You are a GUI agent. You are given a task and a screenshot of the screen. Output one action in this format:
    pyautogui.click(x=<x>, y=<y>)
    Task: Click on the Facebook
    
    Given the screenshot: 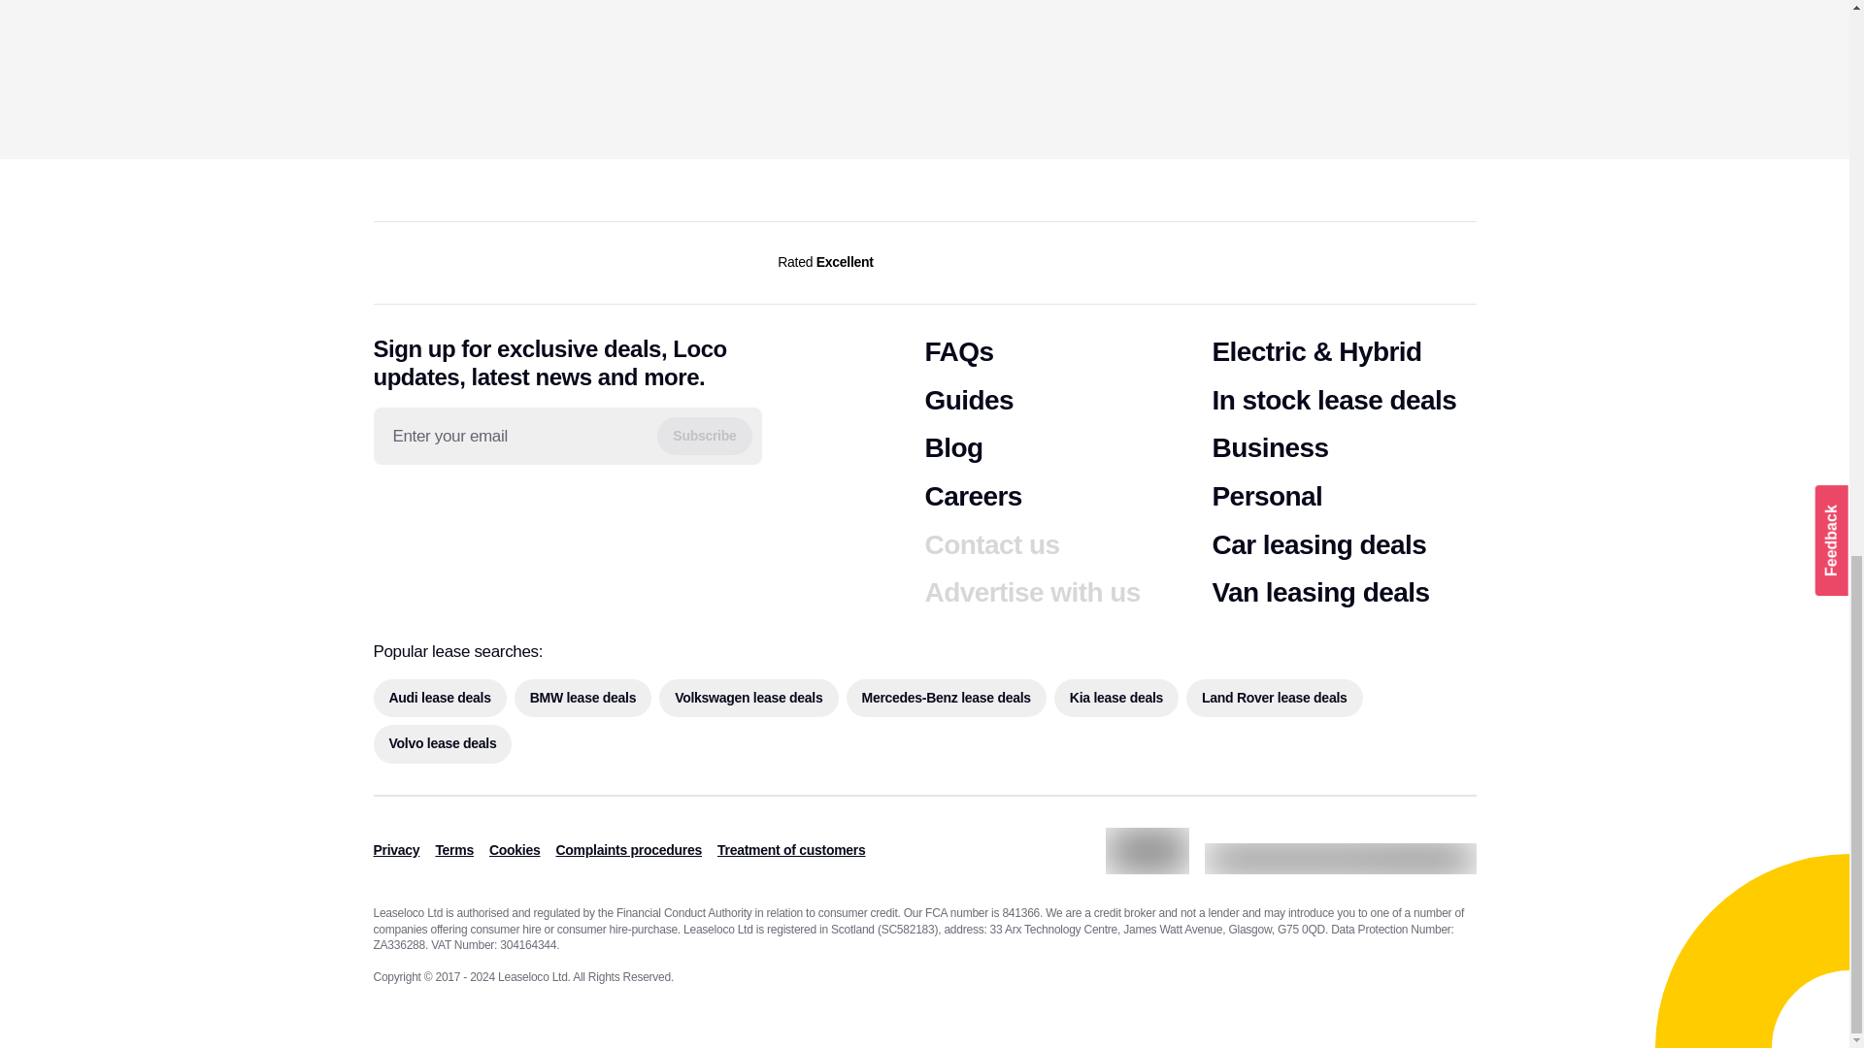 What is the action you would take?
    pyautogui.click(x=385, y=508)
    